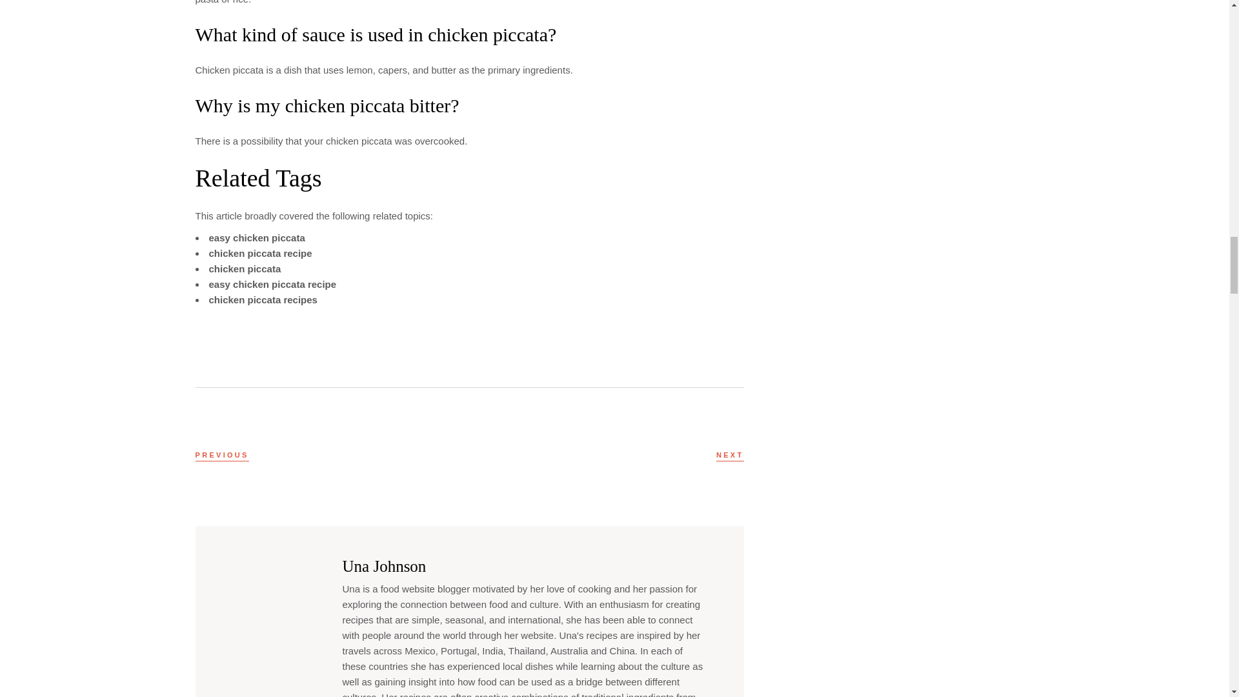 Image resolution: width=1239 pixels, height=697 pixels. I want to click on Una Johnson, so click(383, 567).